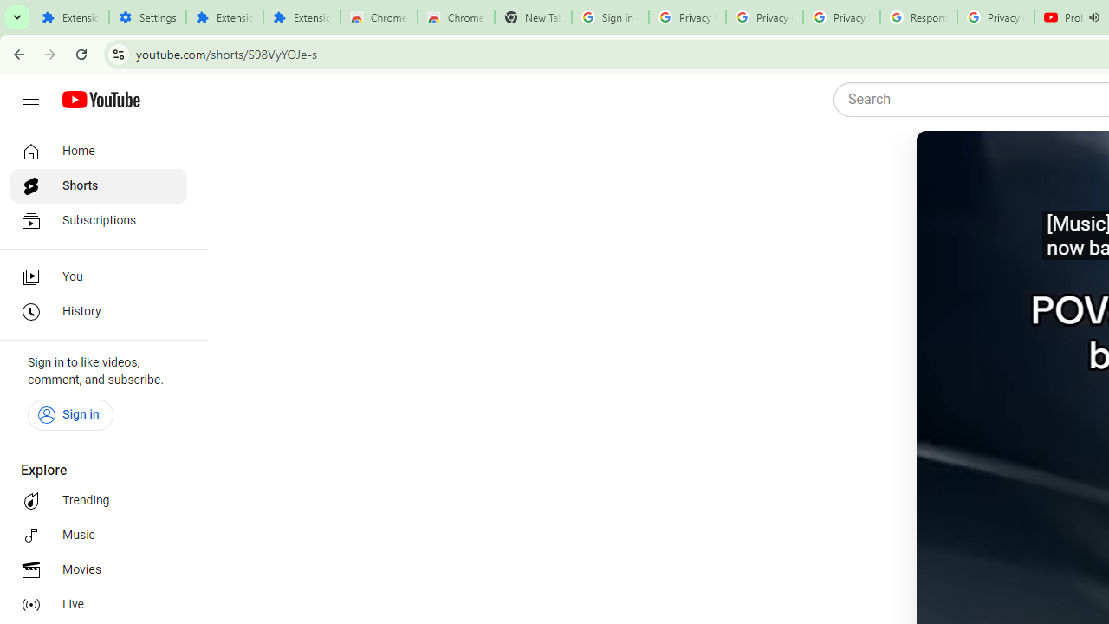  I want to click on Extensions, so click(225, 17).